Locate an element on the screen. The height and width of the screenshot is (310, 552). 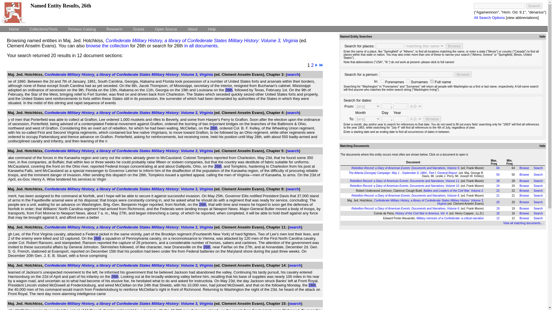
on is located at coordinates (408, 81).